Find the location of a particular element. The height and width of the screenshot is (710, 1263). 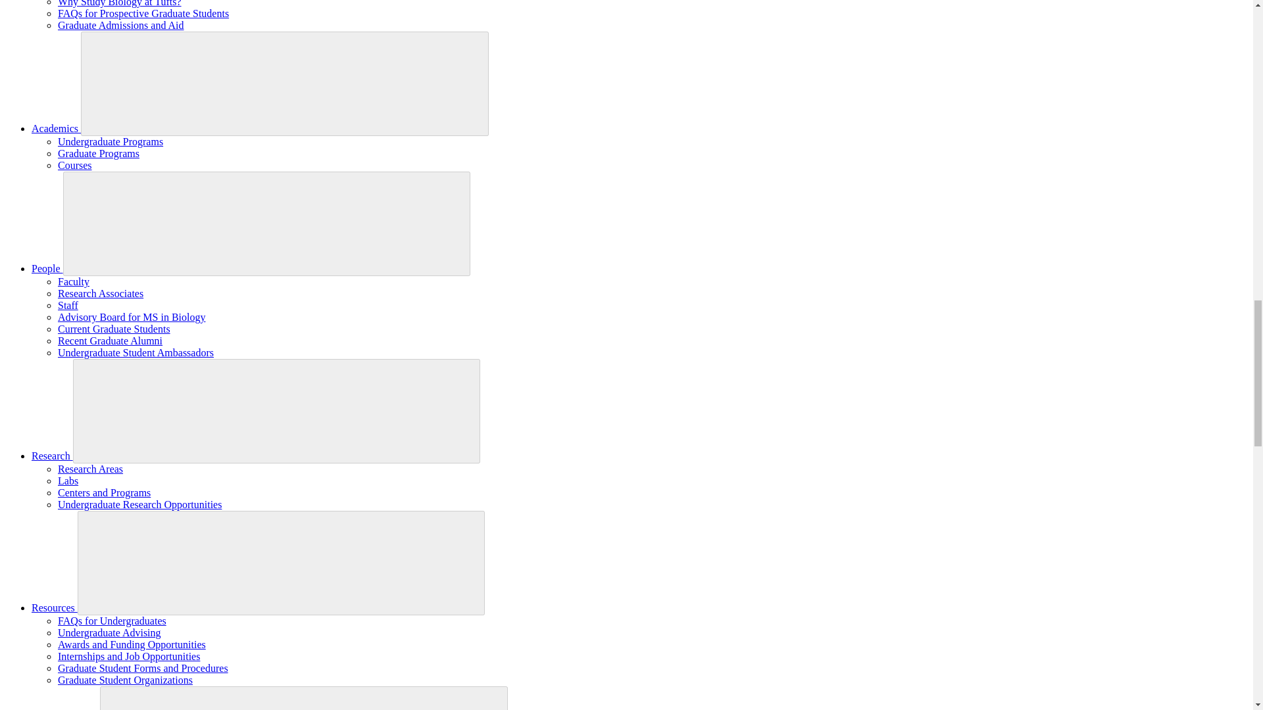

Courses is located at coordinates (75, 166).